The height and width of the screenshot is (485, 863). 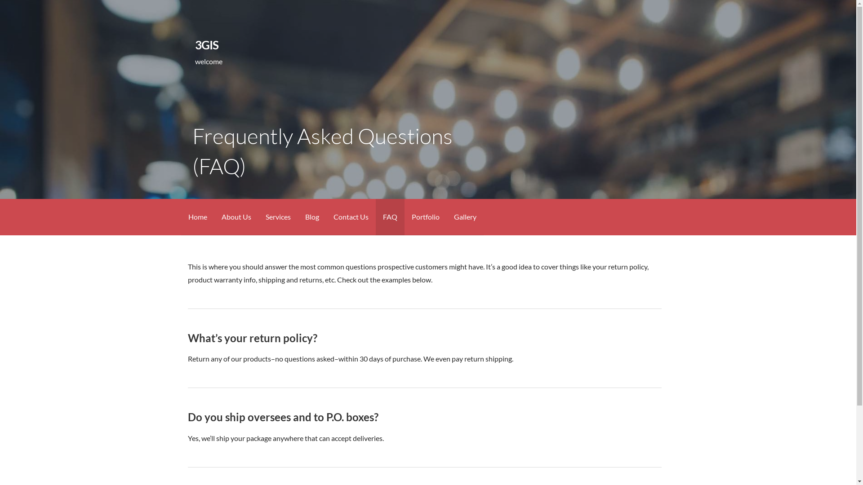 I want to click on Blog, so click(x=312, y=217).